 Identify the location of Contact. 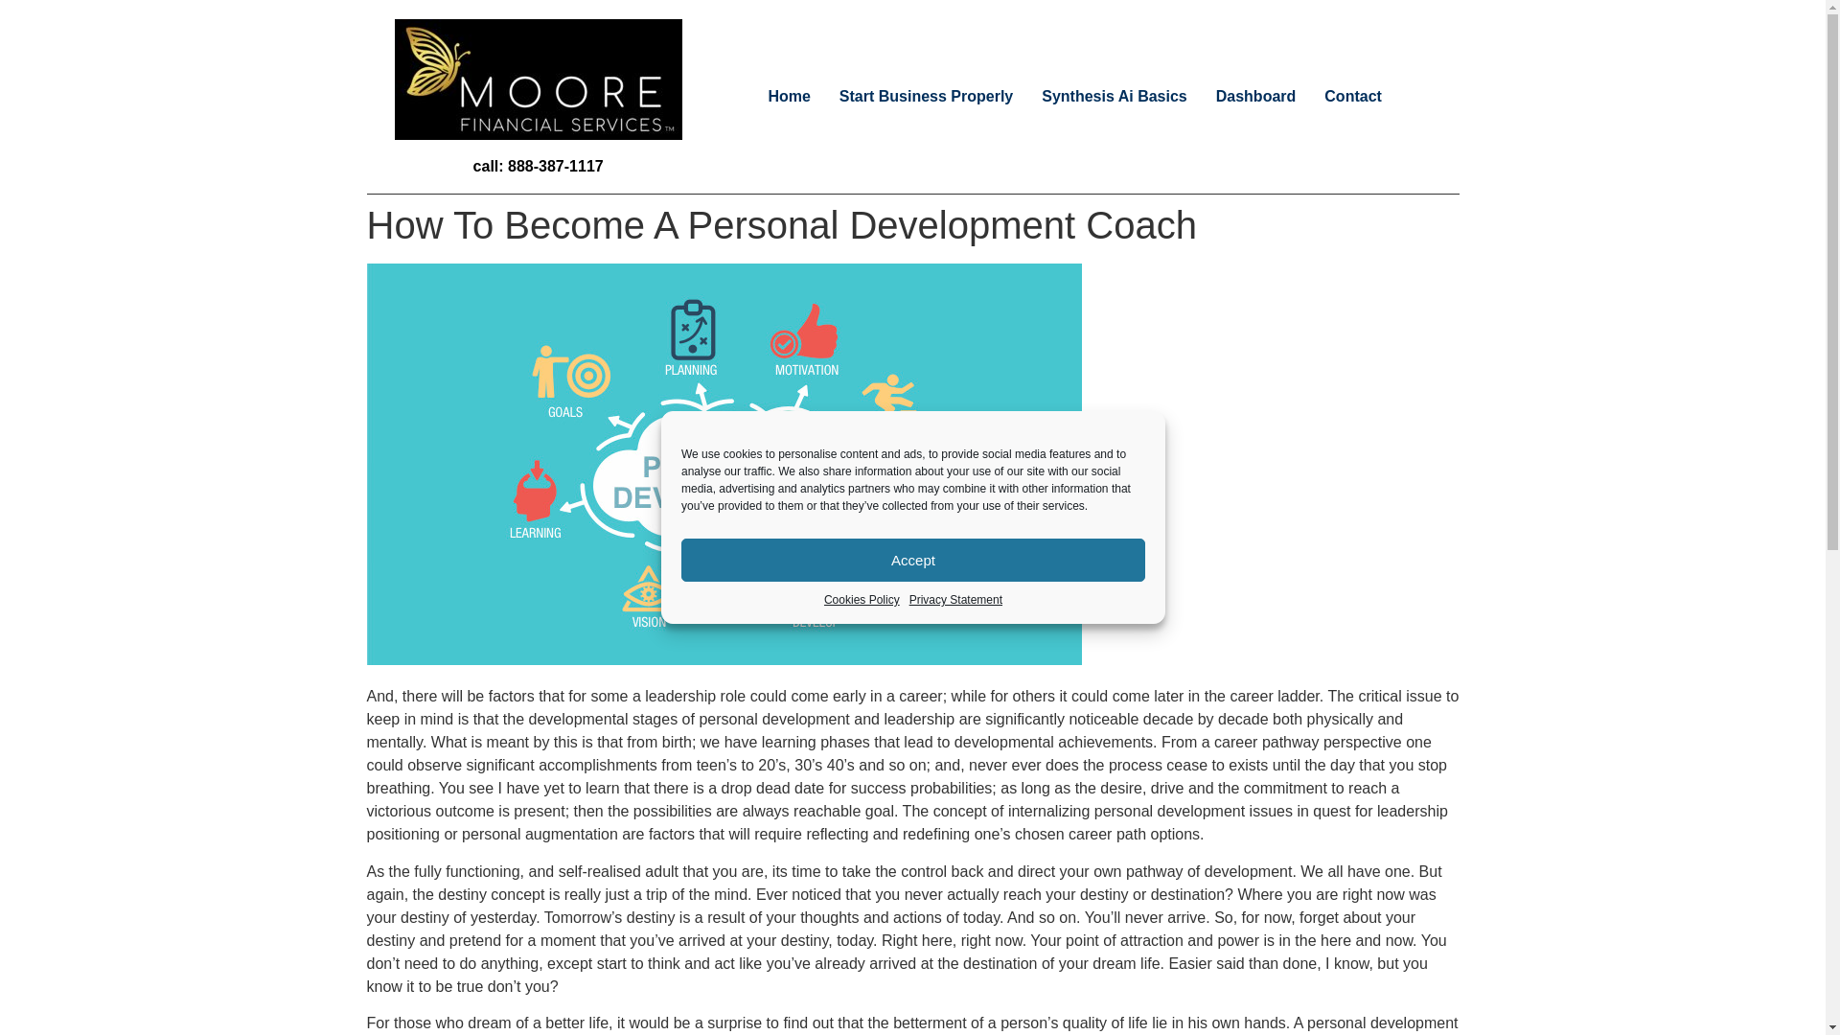
(1353, 96).